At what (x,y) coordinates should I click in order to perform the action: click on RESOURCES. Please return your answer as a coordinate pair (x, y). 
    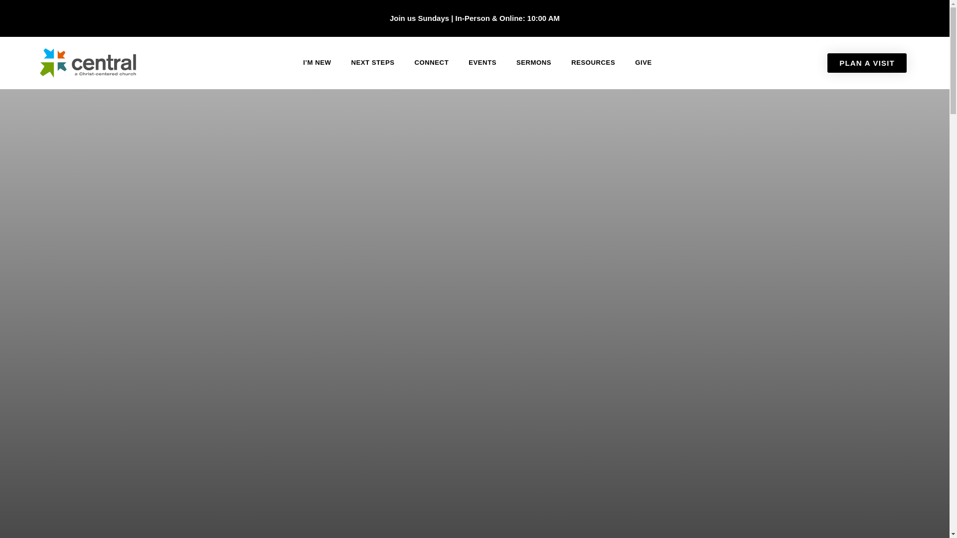
    Looking at the image, I should click on (593, 62).